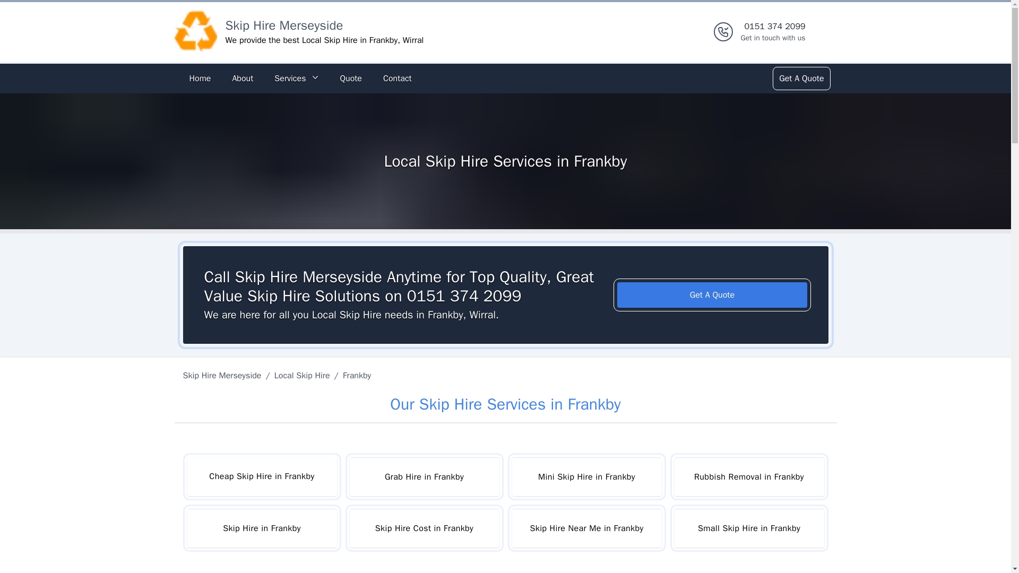 The height and width of the screenshot is (573, 1019). Describe the element at coordinates (424, 476) in the screenshot. I see `Grab Hire in Frankby` at that location.